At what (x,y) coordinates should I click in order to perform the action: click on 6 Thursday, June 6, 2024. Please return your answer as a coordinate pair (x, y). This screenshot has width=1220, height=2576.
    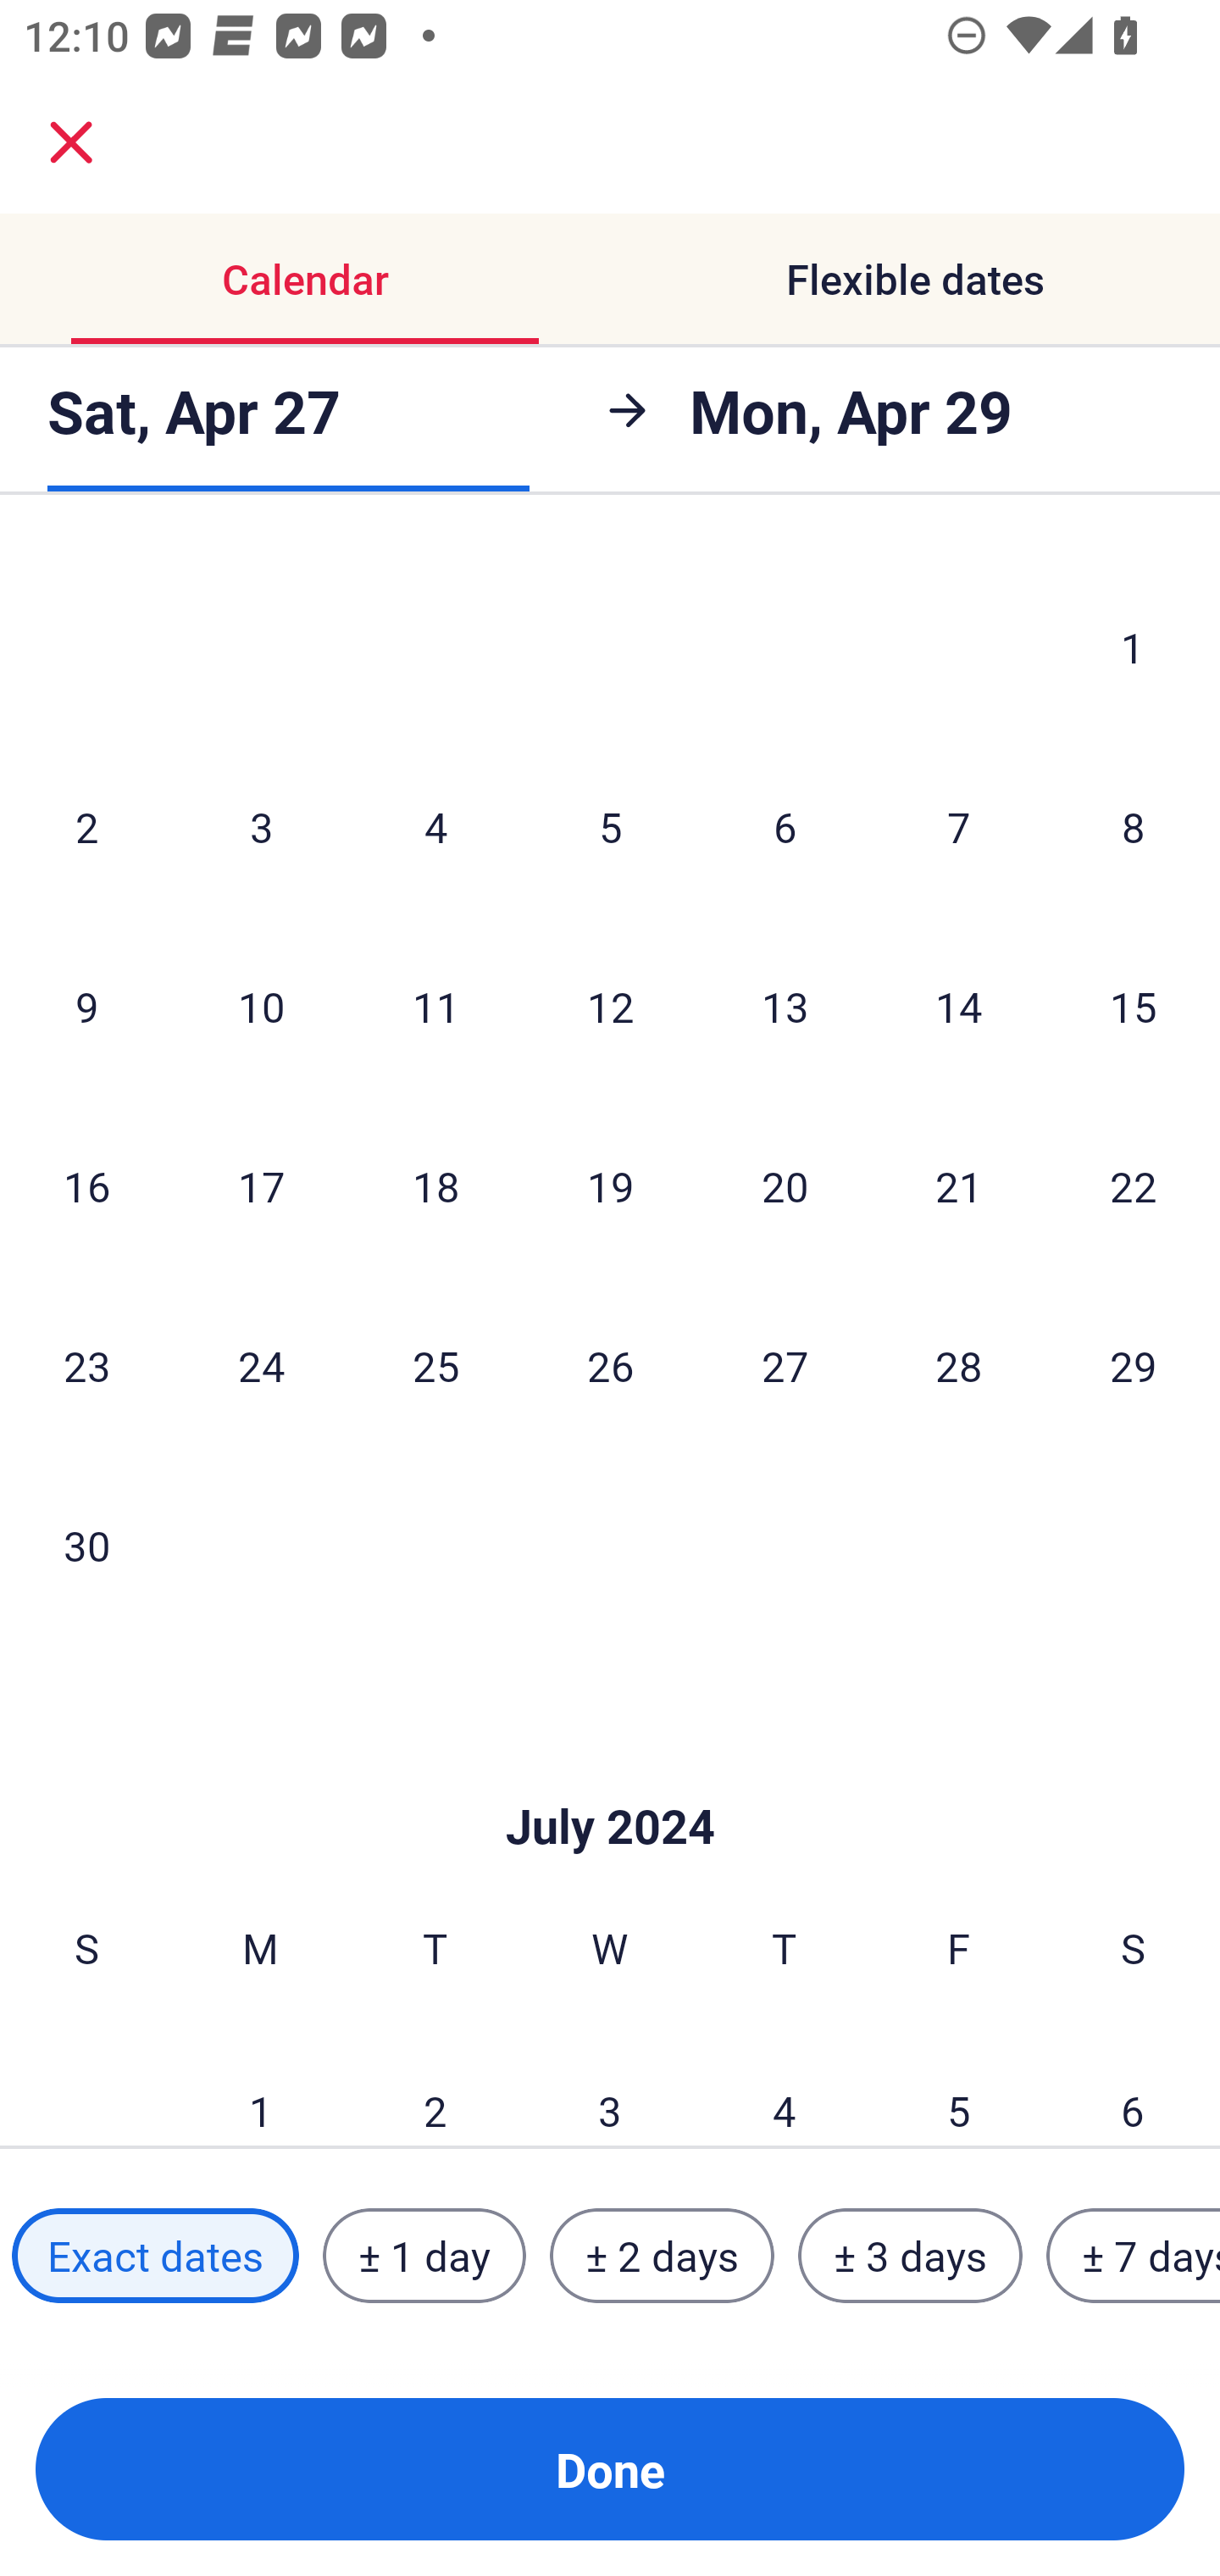
    Looking at the image, I should click on (785, 827).